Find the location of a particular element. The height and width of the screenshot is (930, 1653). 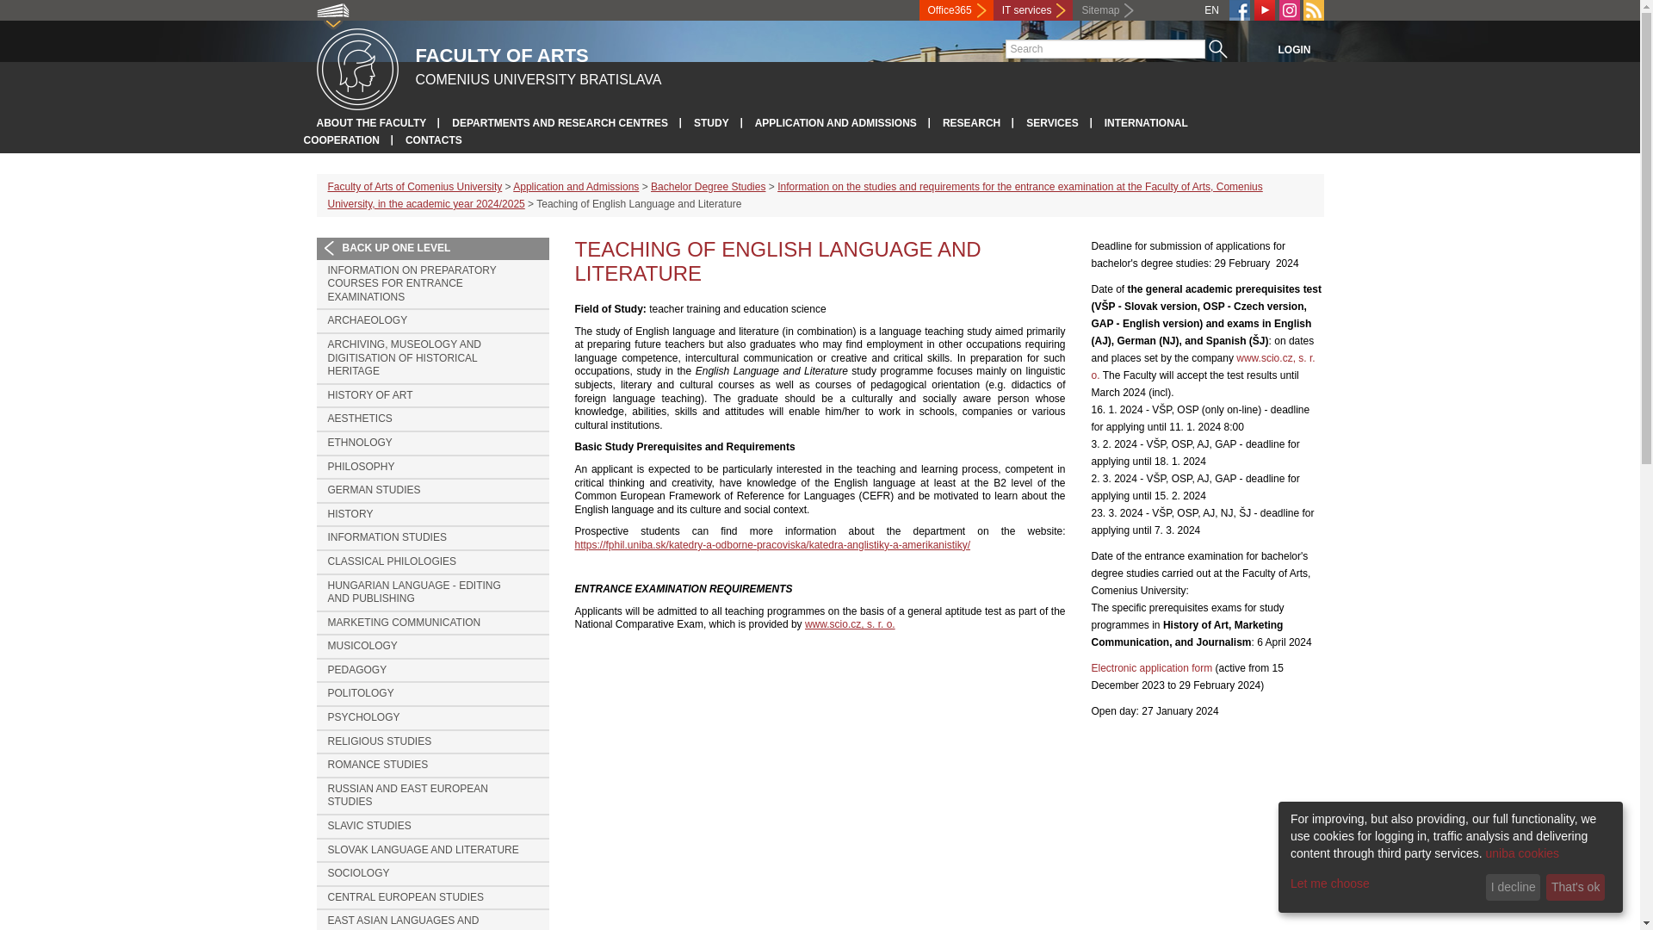

Office365 is located at coordinates (956, 10).